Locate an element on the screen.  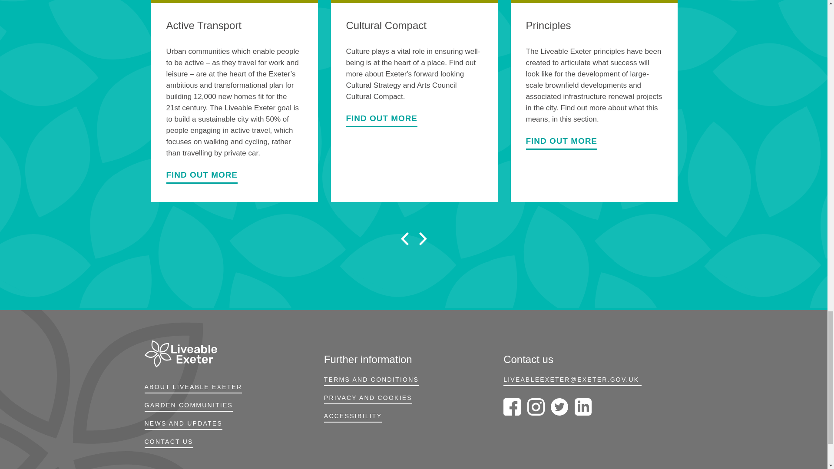
Facebook is located at coordinates (512, 406).